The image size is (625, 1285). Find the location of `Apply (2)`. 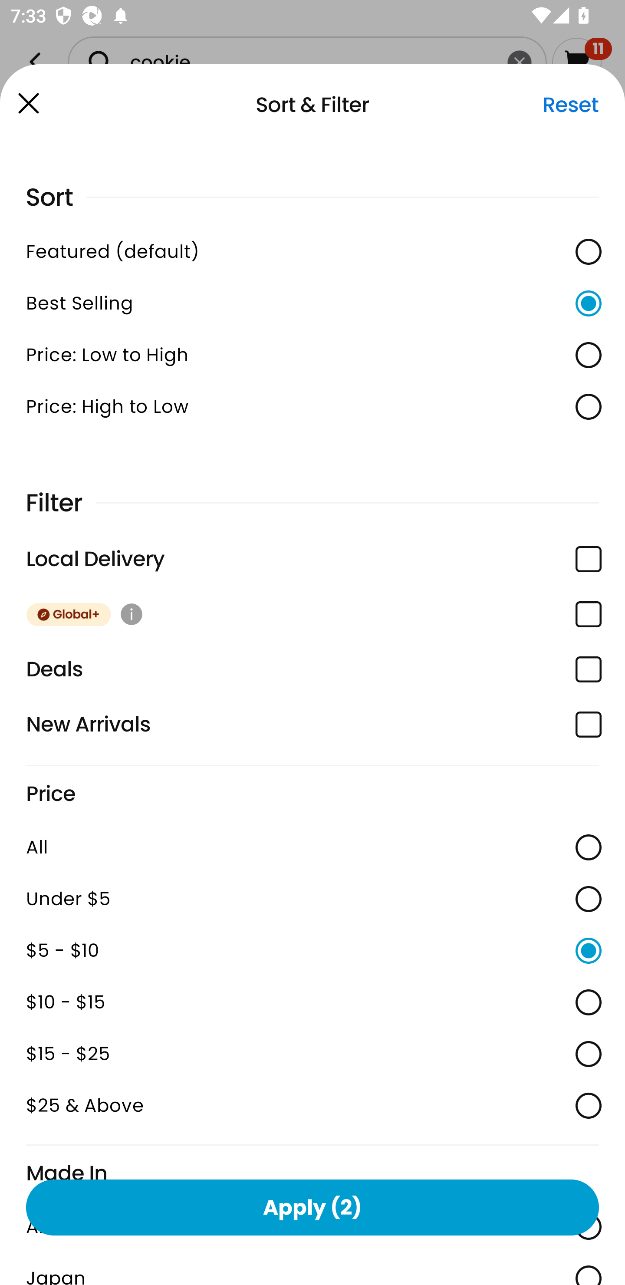

Apply (2) is located at coordinates (312, 1207).